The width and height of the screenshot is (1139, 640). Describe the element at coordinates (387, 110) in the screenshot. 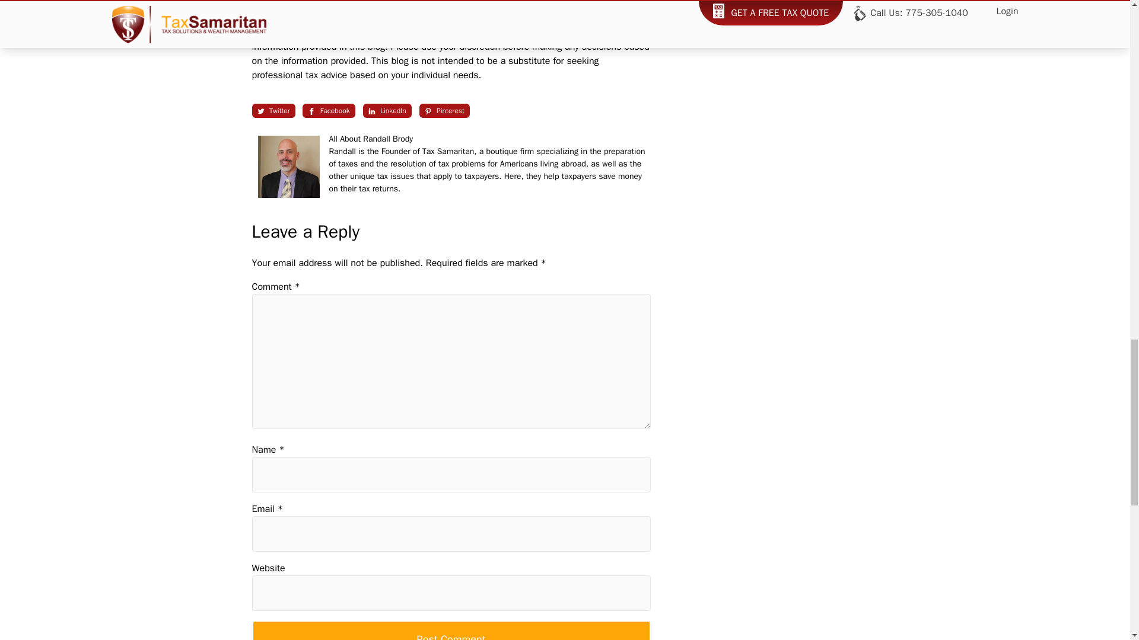

I see `Share on LinkedIn` at that location.